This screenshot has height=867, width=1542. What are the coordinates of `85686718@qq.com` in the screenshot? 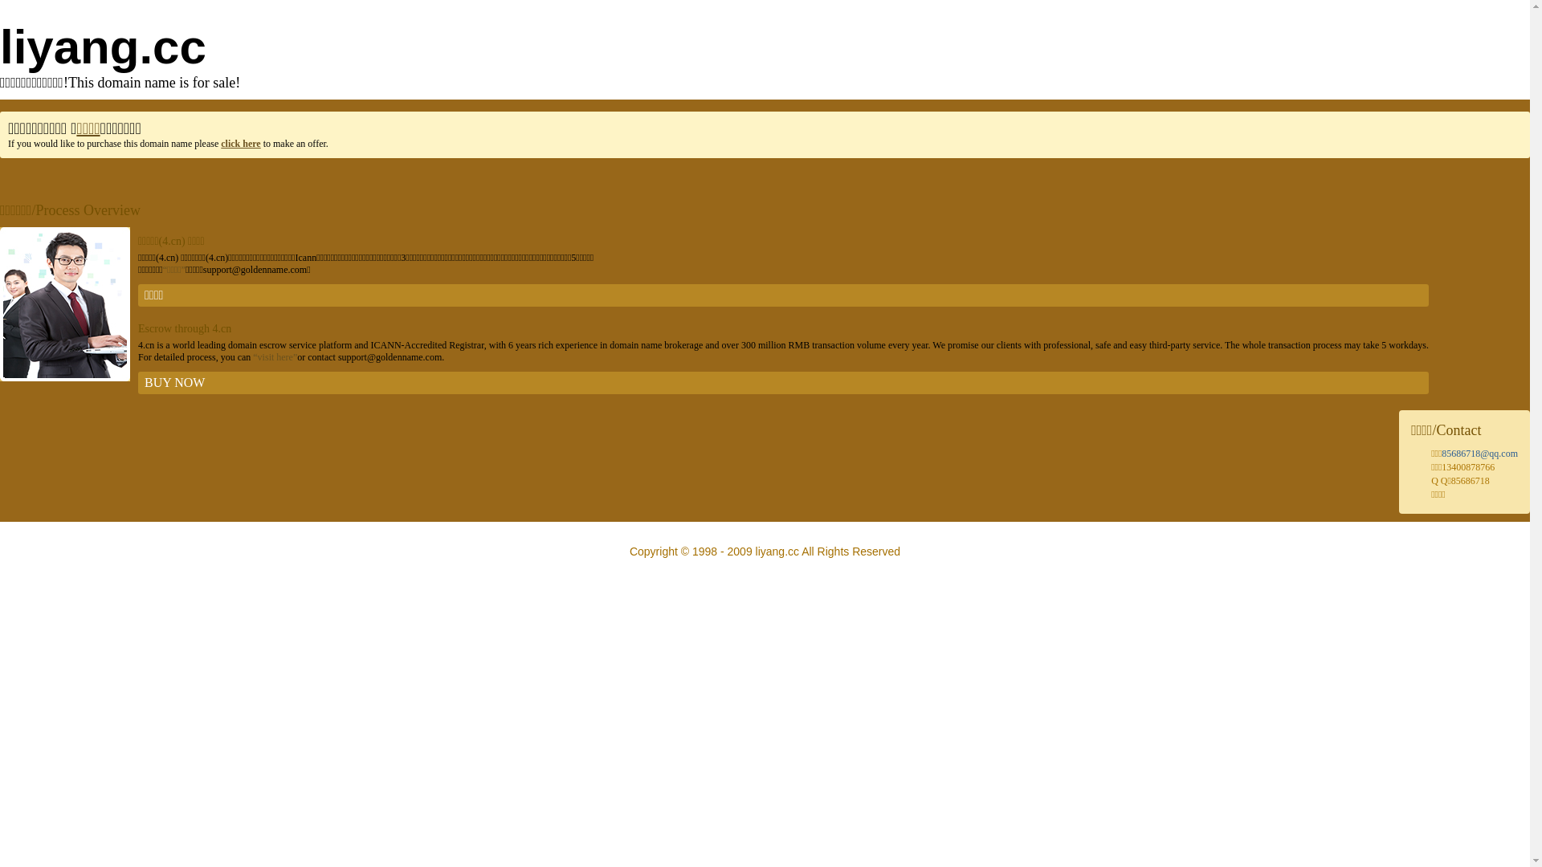 It's located at (1479, 454).